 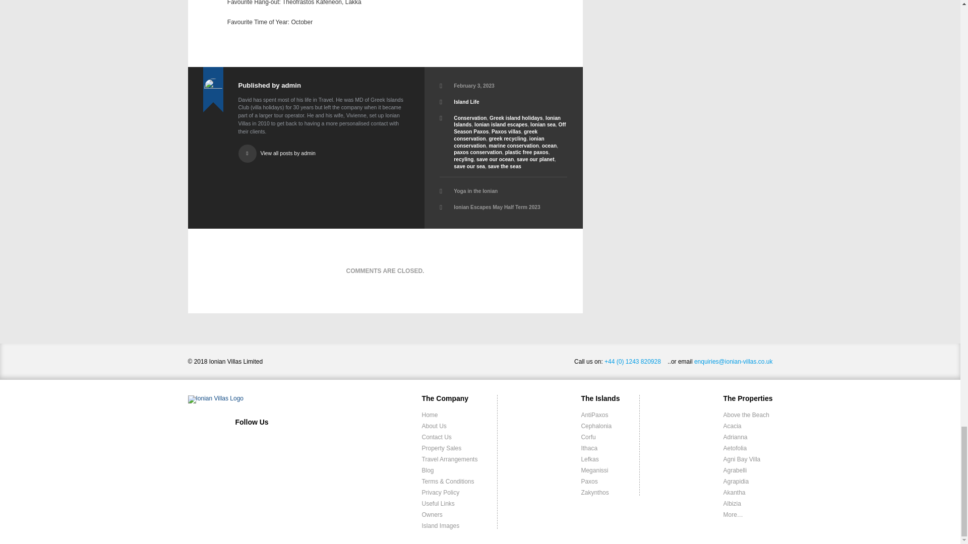 I want to click on Ionian sea, so click(x=543, y=124).